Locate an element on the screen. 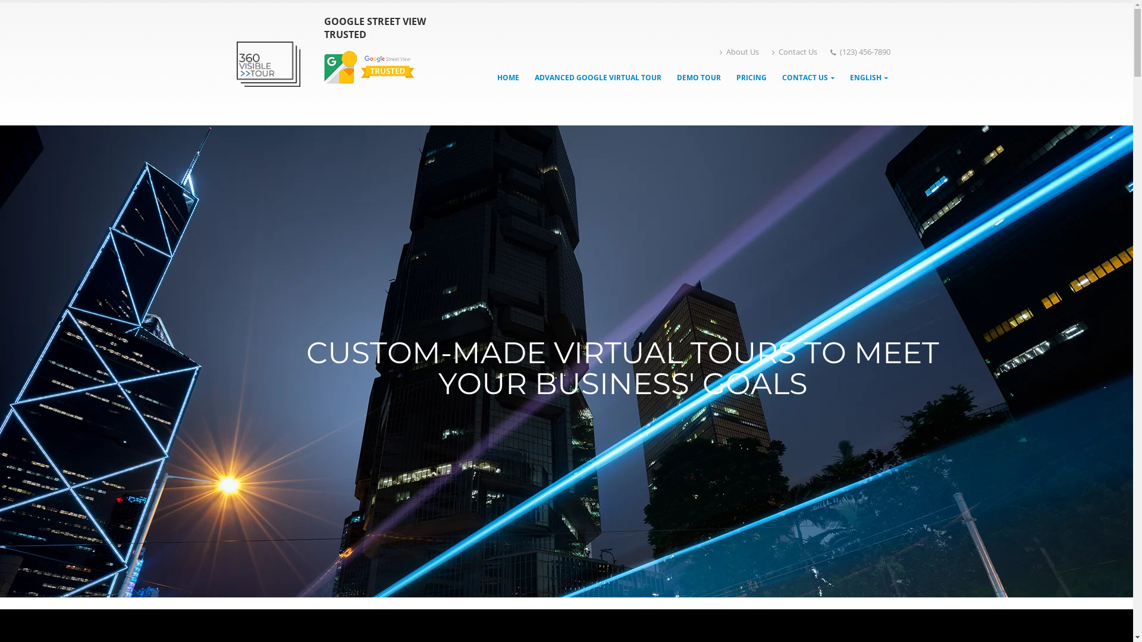 The width and height of the screenshot is (1142, 642). PRICING is located at coordinates (752, 77).